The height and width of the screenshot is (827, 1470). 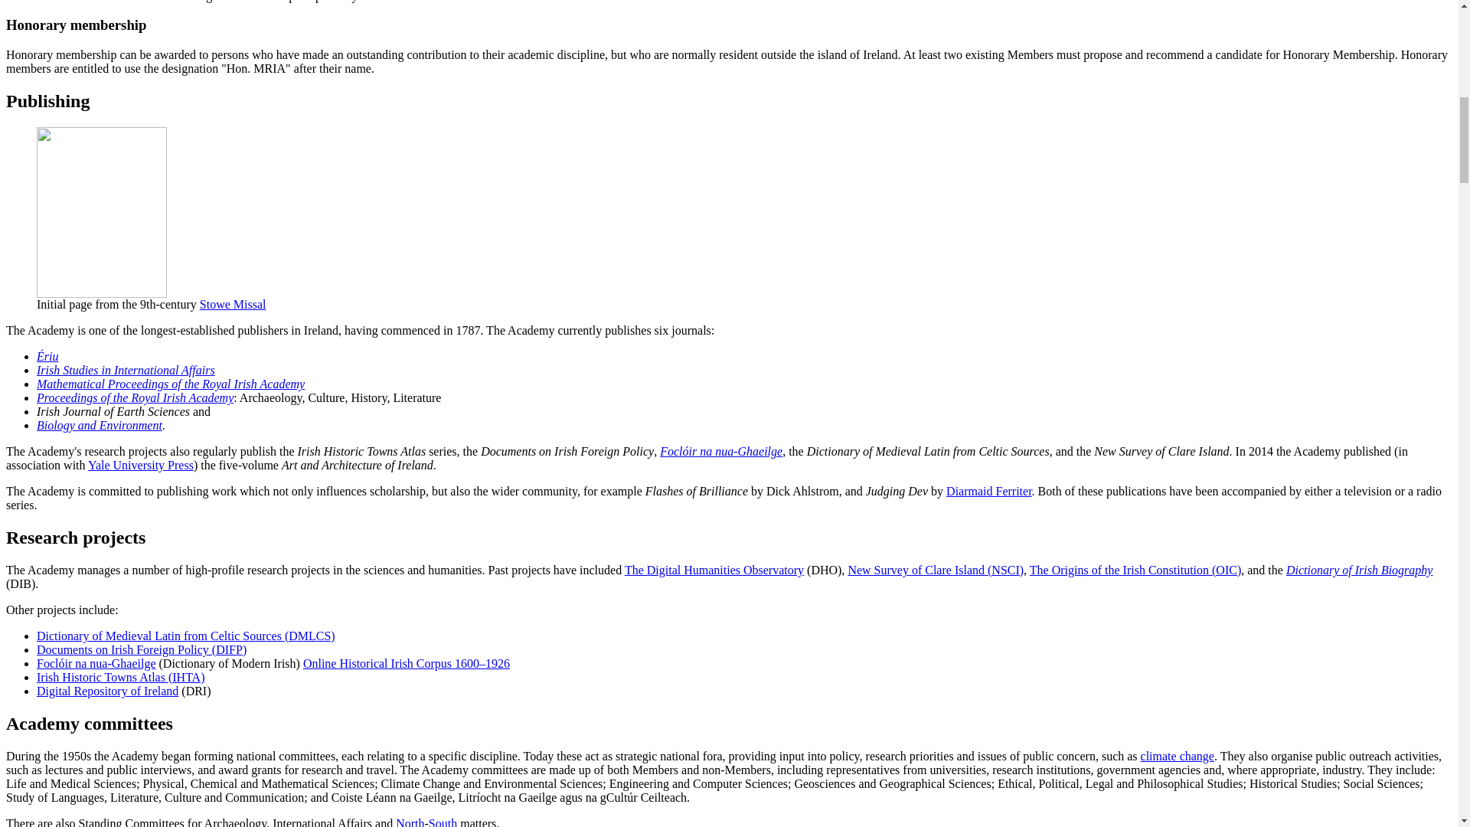 What do you see at coordinates (170, 383) in the screenshot?
I see `Mathematical Proceedings of the Royal Irish Academy` at bounding box center [170, 383].